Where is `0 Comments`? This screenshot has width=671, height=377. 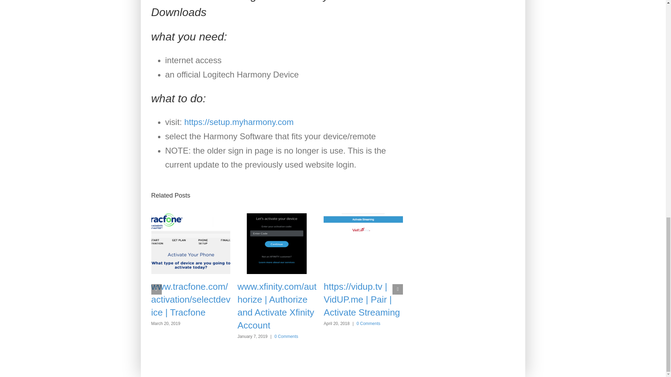
0 Comments is located at coordinates (368, 324).